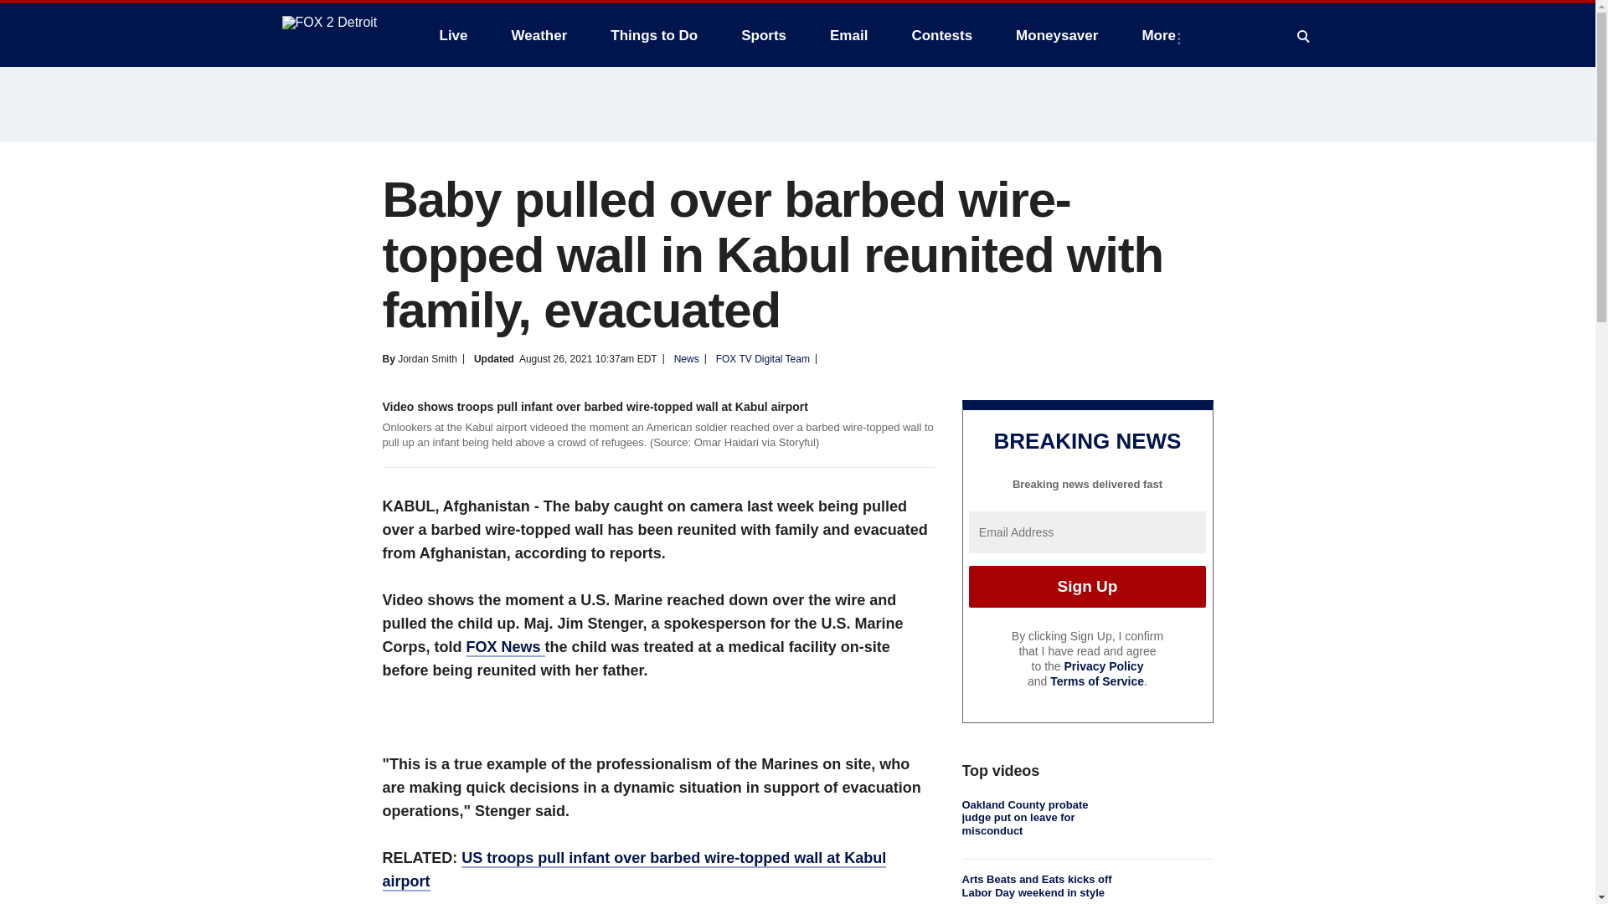 This screenshot has width=1608, height=904. I want to click on Sports, so click(764, 35).